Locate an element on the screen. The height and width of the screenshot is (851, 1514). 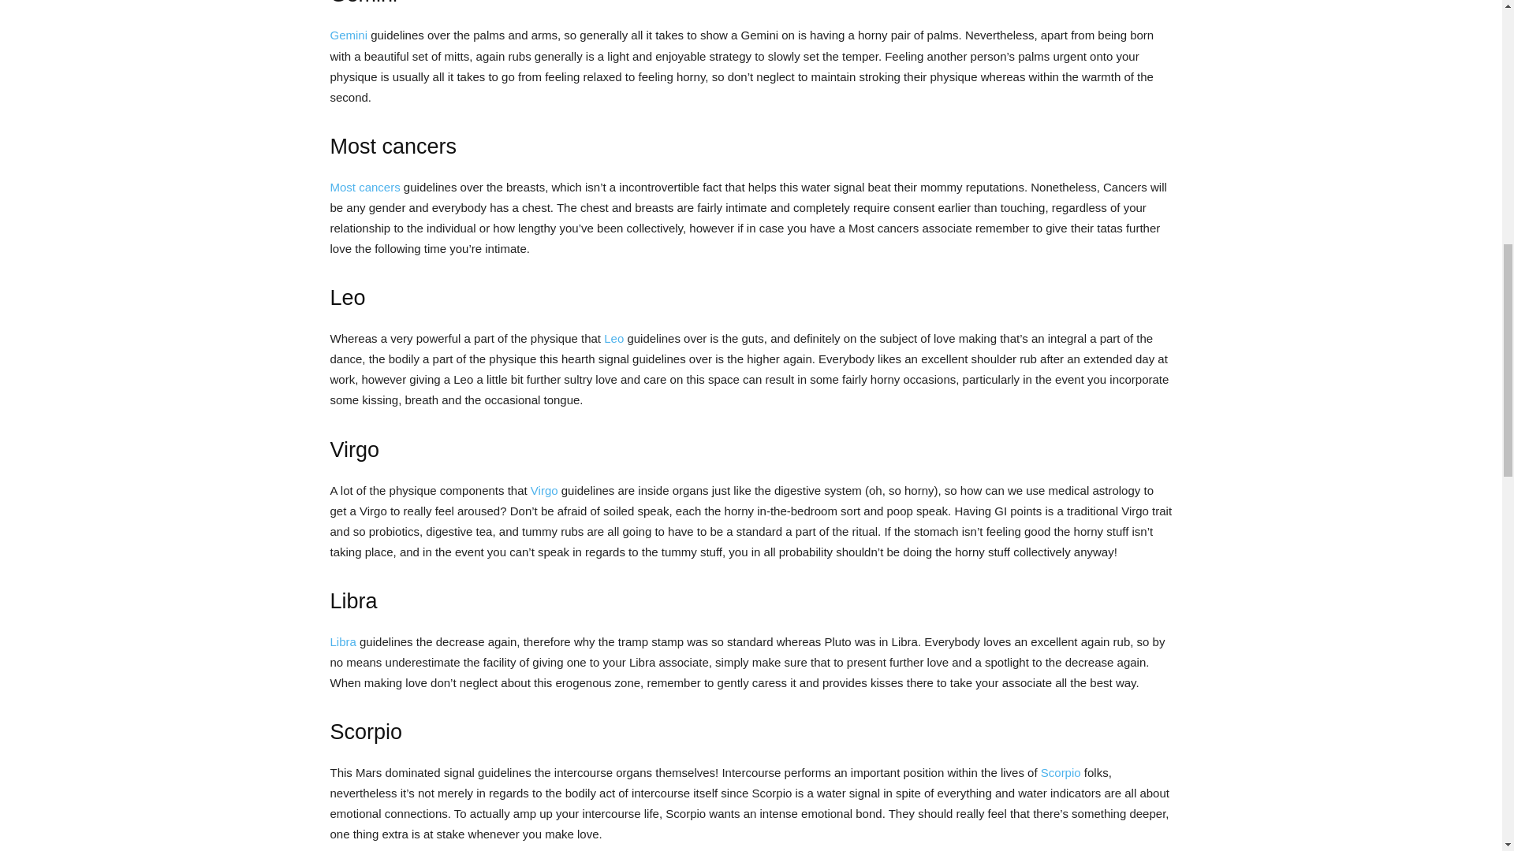
Gemini is located at coordinates (349, 35).